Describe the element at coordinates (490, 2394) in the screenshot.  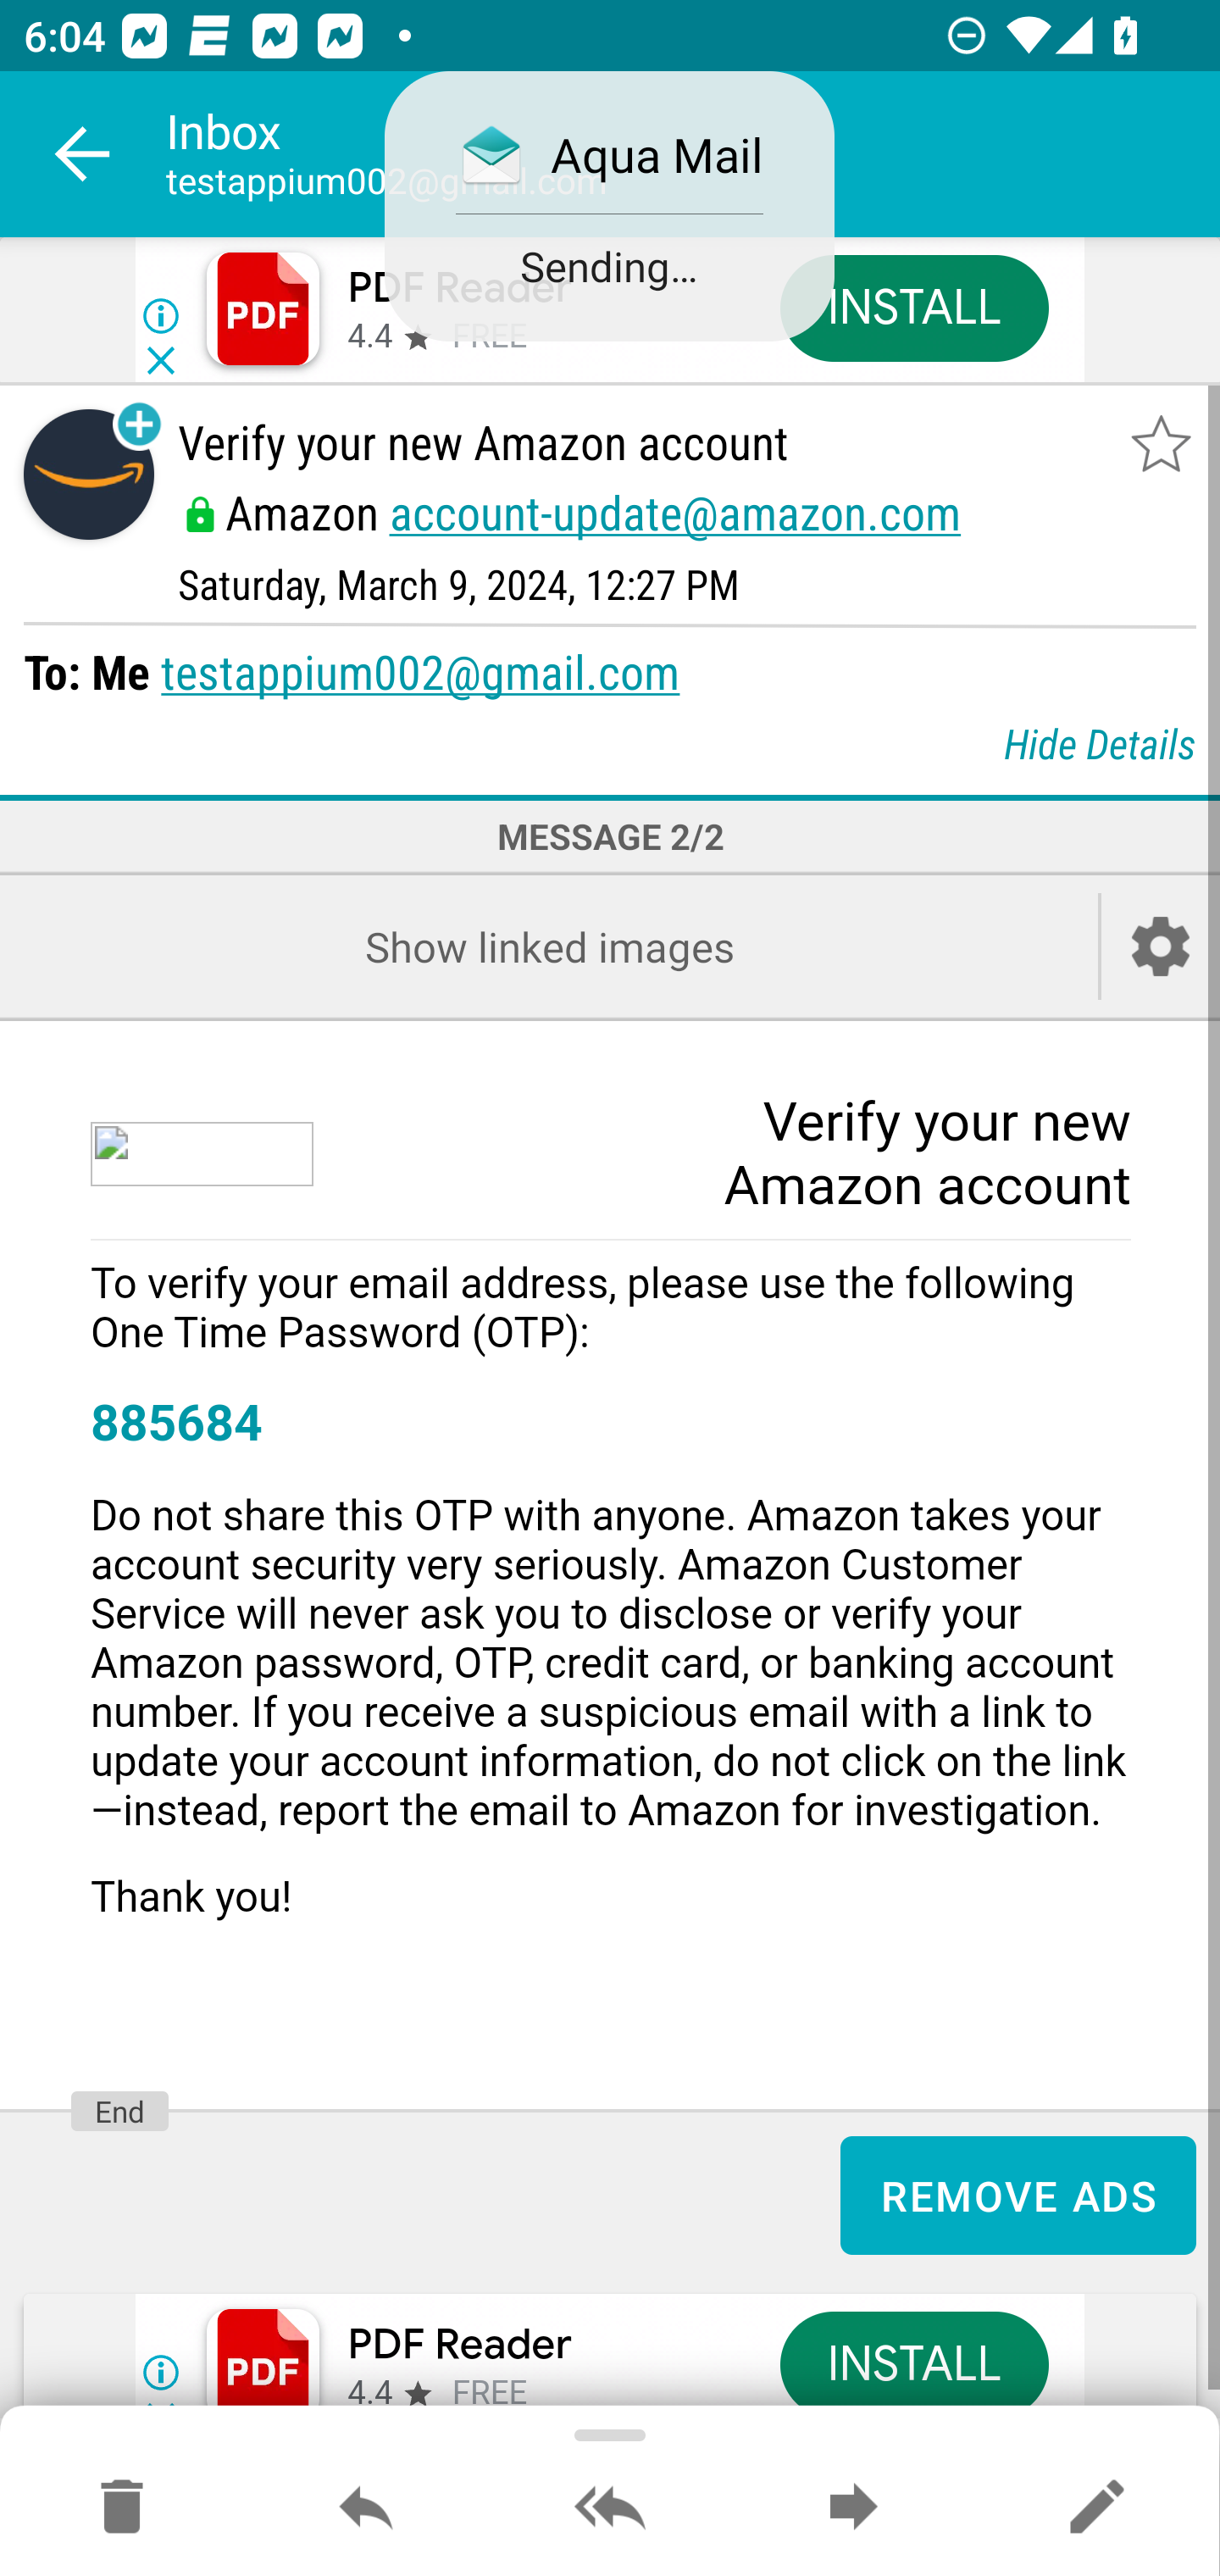
I see `FREE` at that location.